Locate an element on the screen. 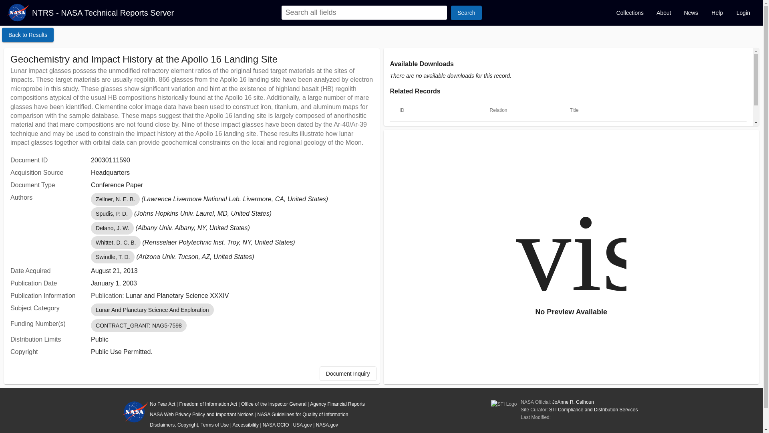  20030110578 is located at coordinates (417, 132).